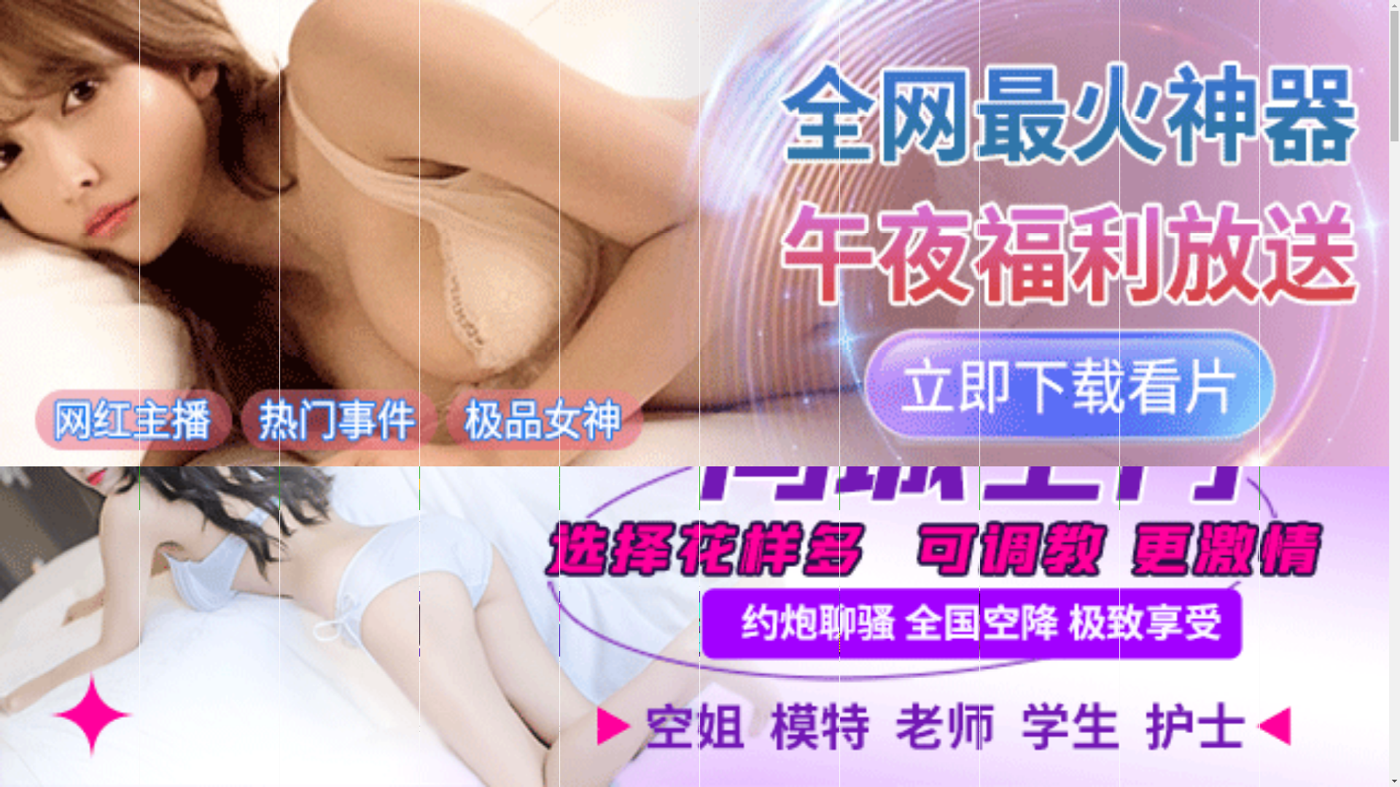  What do you see at coordinates (666, 496) in the screenshot?
I see `www.xmkk5.com` at bounding box center [666, 496].